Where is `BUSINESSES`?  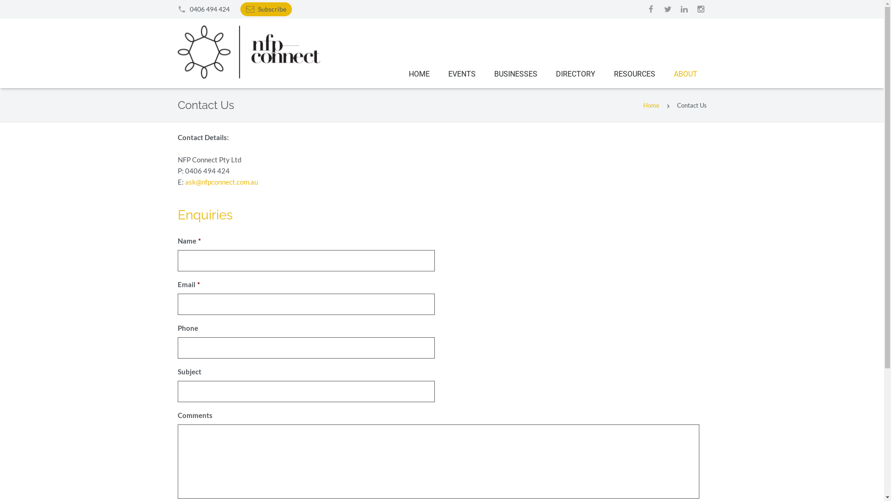
BUSINESSES is located at coordinates (515, 74).